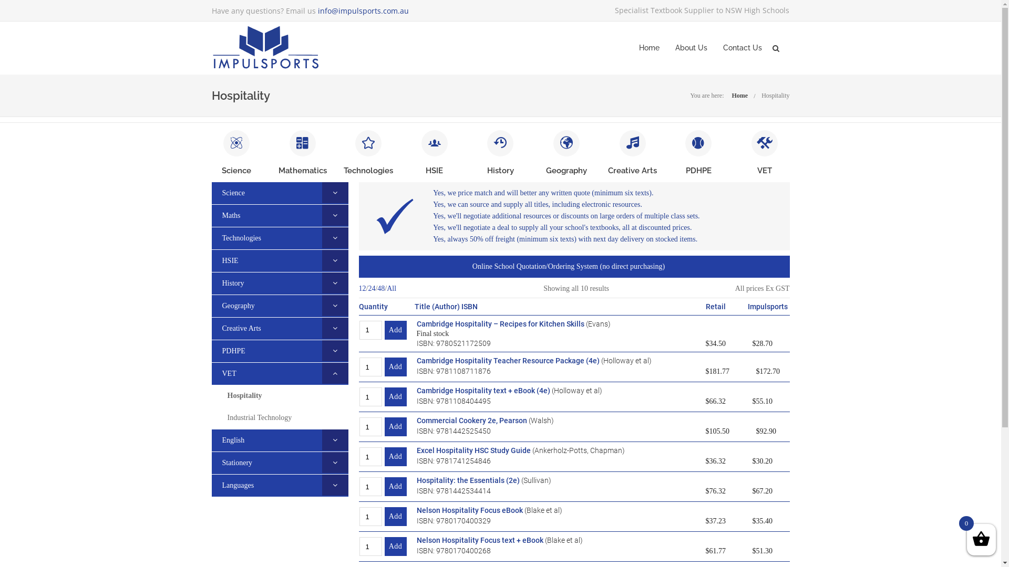 This screenshot has width=1009, height=567. I want to click on Add, so click(396, 427).